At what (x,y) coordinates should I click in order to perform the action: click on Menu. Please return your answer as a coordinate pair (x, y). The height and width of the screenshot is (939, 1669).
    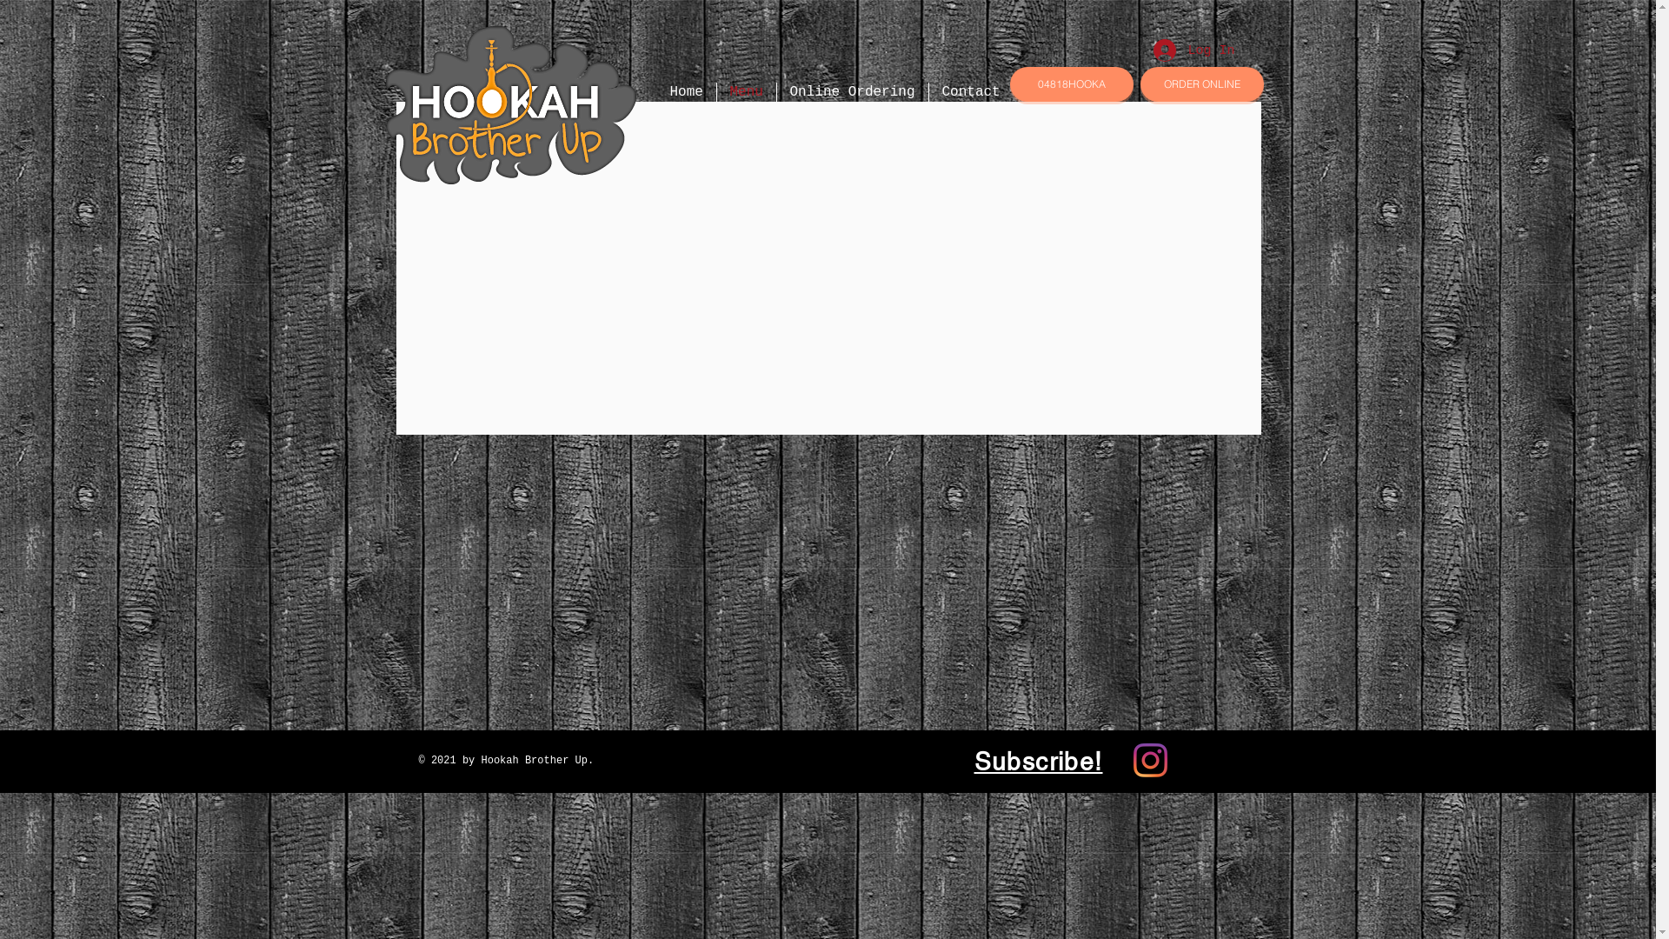
    Looking at the image, I should click on (746, 92).